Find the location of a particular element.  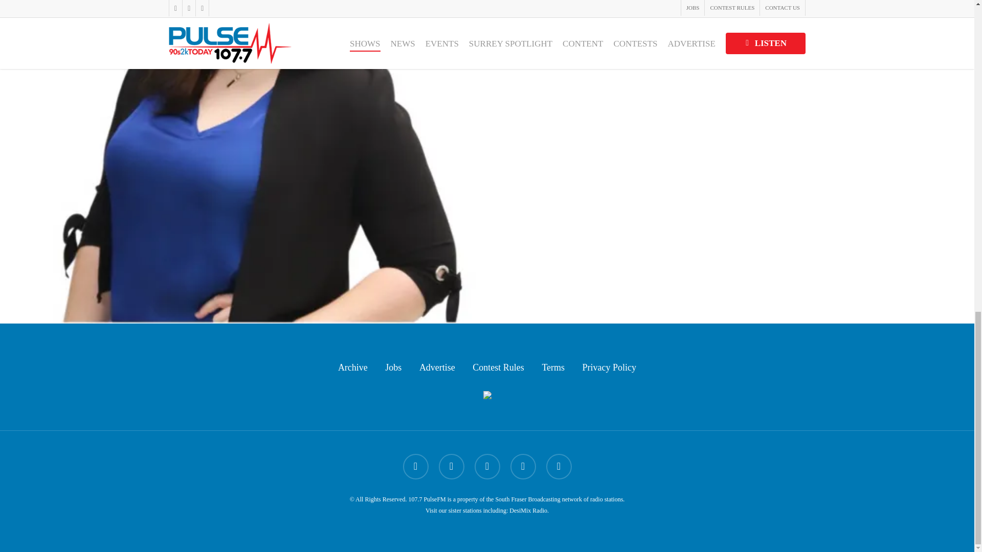

linkedin is located at coordinates (487, 466).